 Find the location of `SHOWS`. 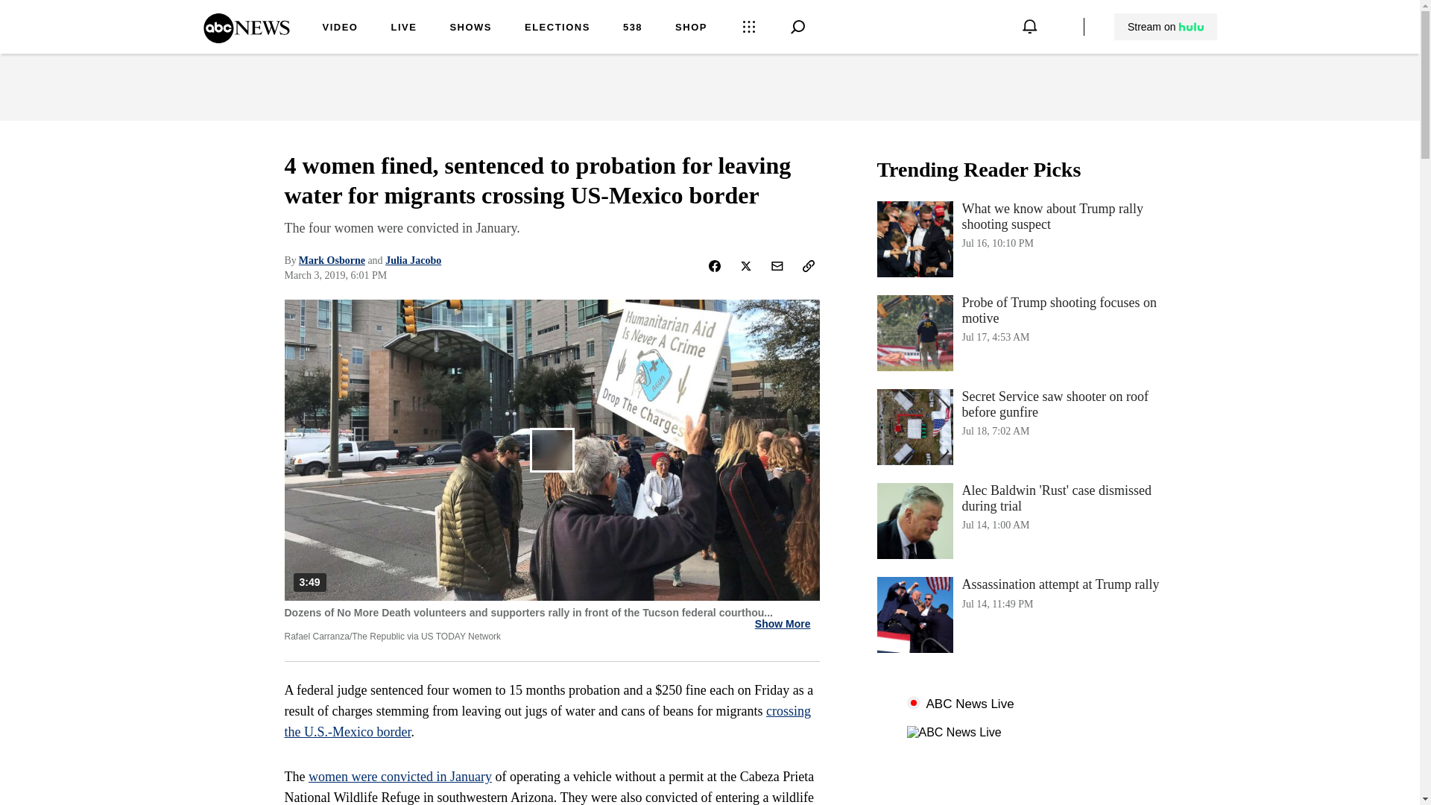

SHOWS is located at coordinates (470, 28).